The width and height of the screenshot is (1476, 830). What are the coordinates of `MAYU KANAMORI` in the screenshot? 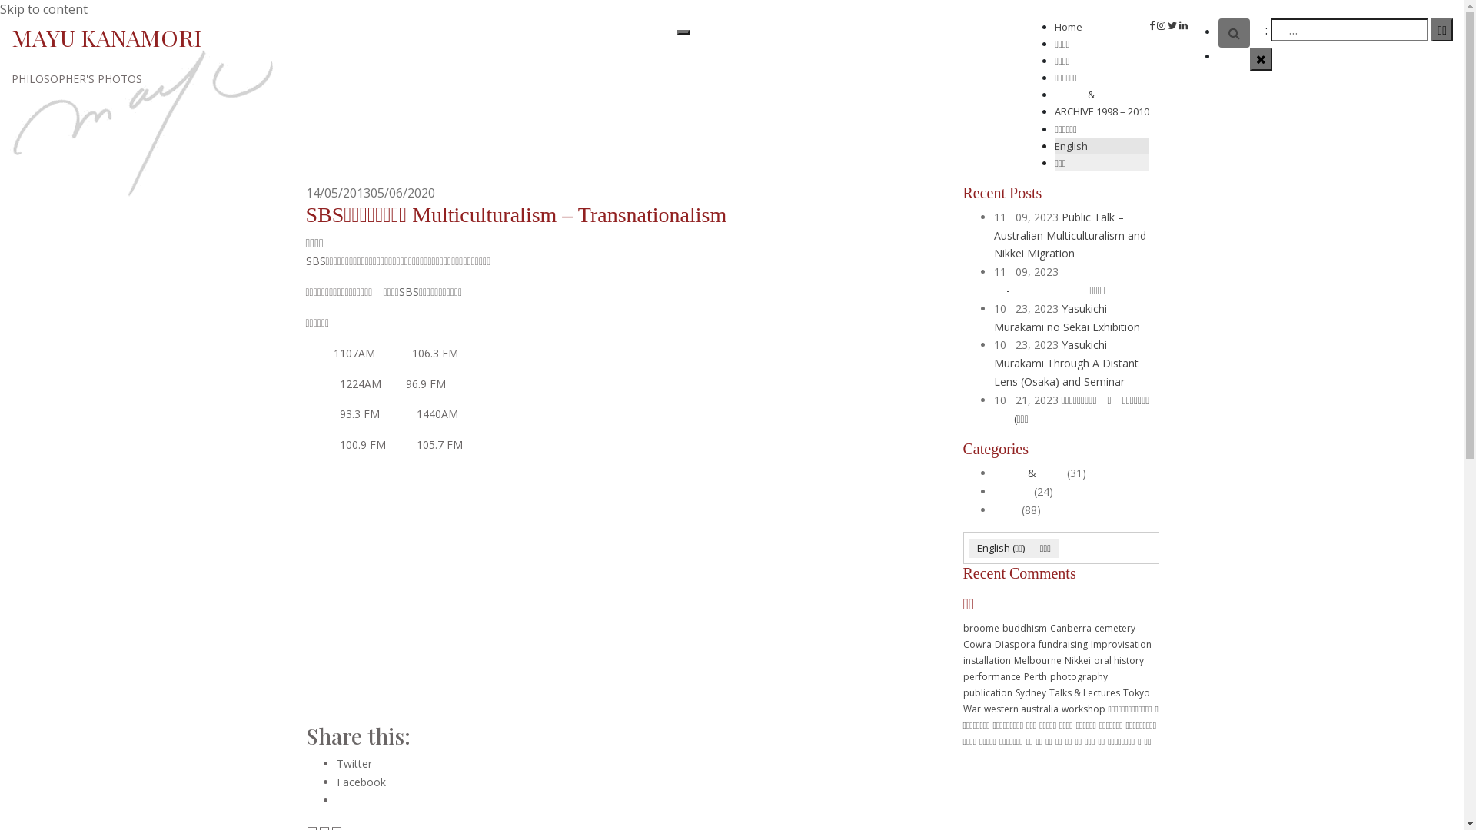 It's located at (107, 38).